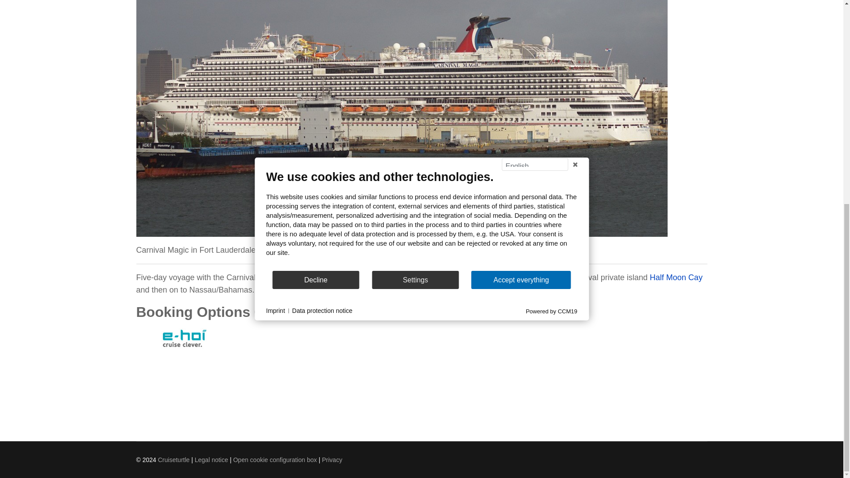  What do you see at coordinates (212, 459) in the screenshot?
I see `Legal notice` at bounding box center [212, 459].